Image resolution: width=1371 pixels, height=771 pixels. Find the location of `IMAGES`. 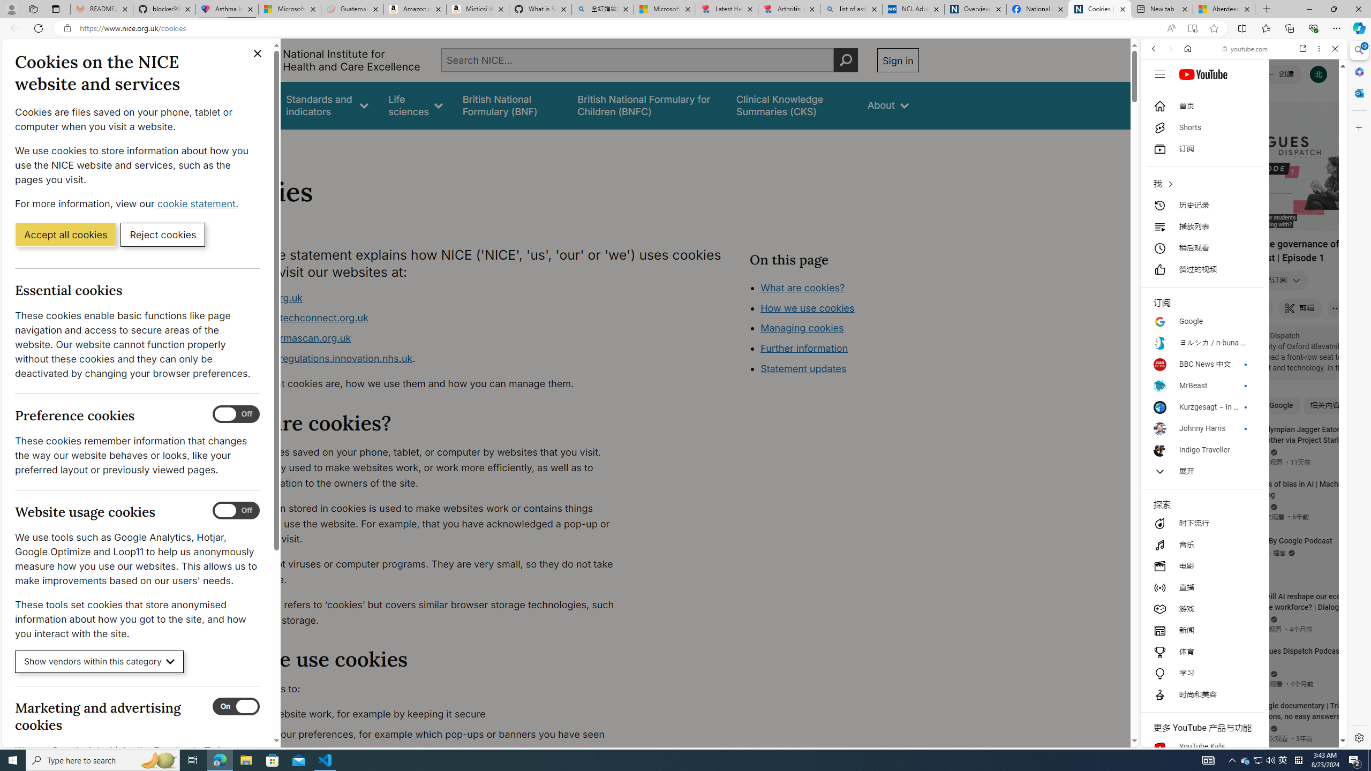

IMAGES is located at coordinates (1189, 123).